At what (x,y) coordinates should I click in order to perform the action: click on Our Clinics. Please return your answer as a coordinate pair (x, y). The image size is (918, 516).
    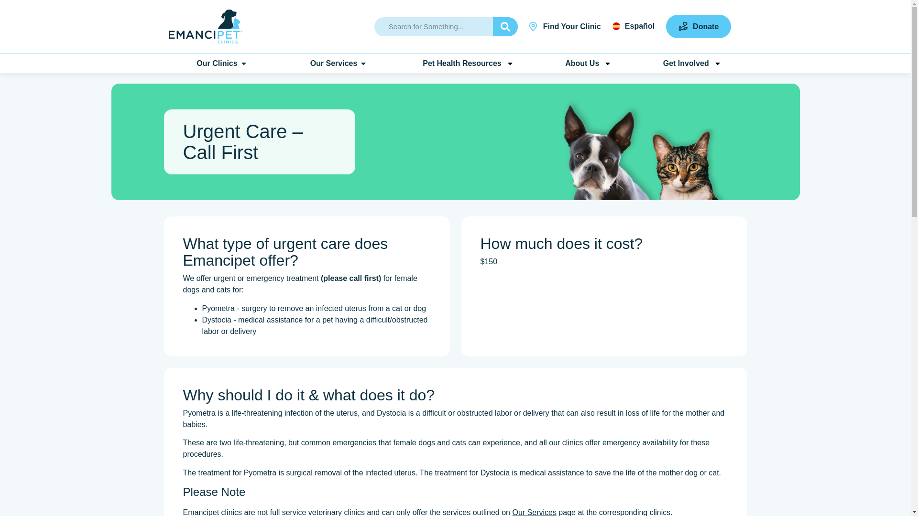
    Looking at the image, I should click on (216, 63).